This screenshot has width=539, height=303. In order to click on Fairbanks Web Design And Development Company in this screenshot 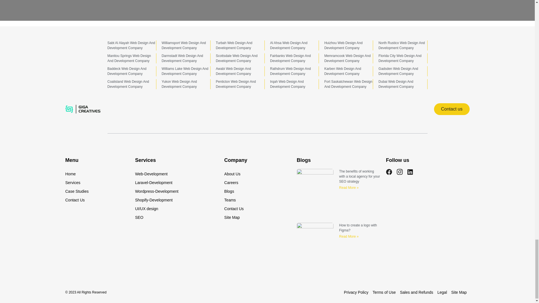, I will do `click(290, 58)`.